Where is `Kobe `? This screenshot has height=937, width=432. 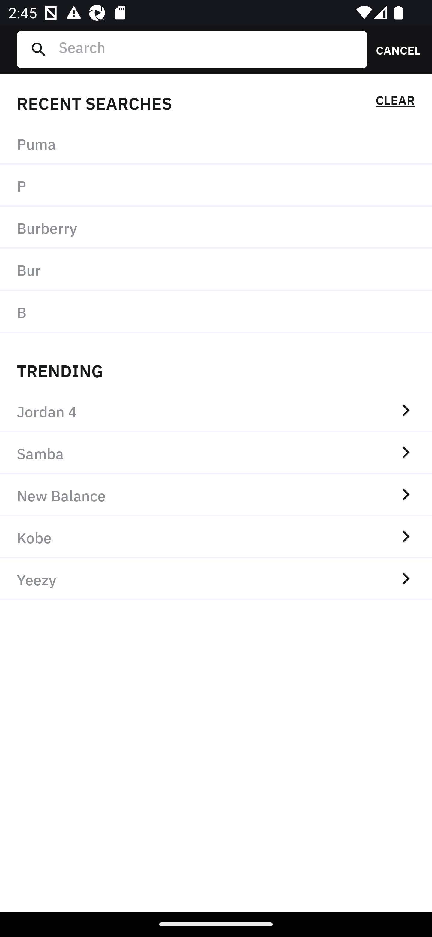
Kobe  is located at coordinates (216, 537).